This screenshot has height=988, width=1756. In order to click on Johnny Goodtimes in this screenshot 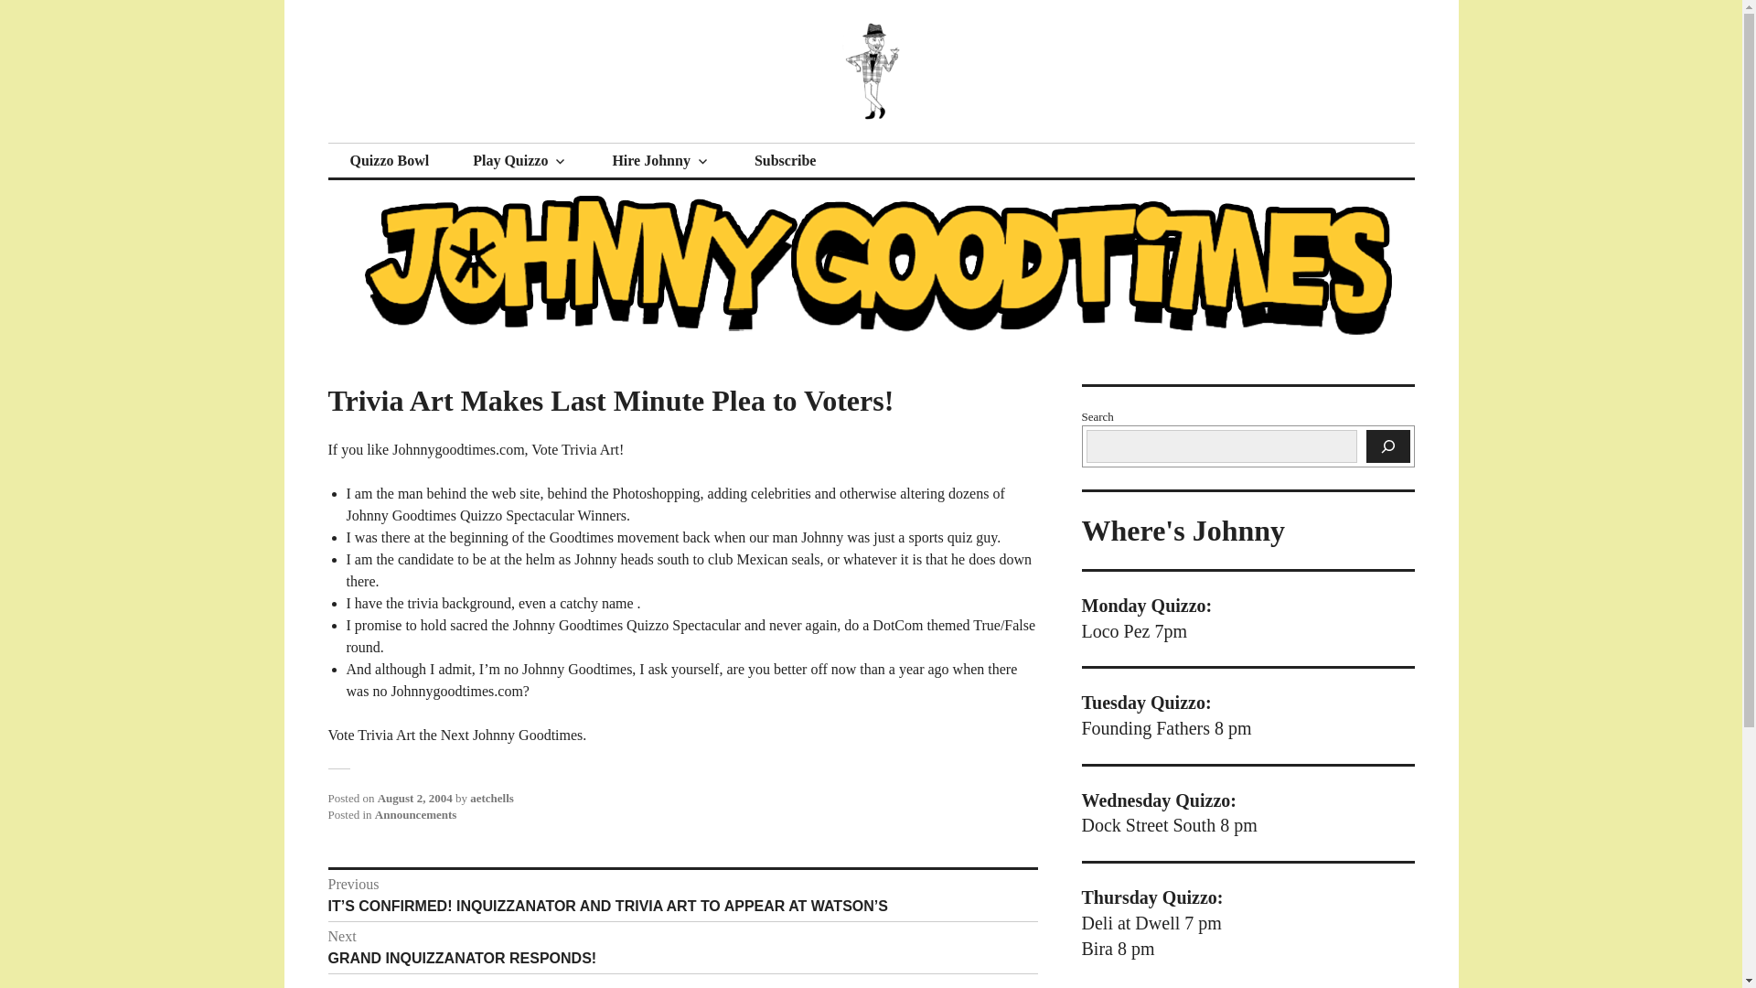, I will do `click(682, 947)`.